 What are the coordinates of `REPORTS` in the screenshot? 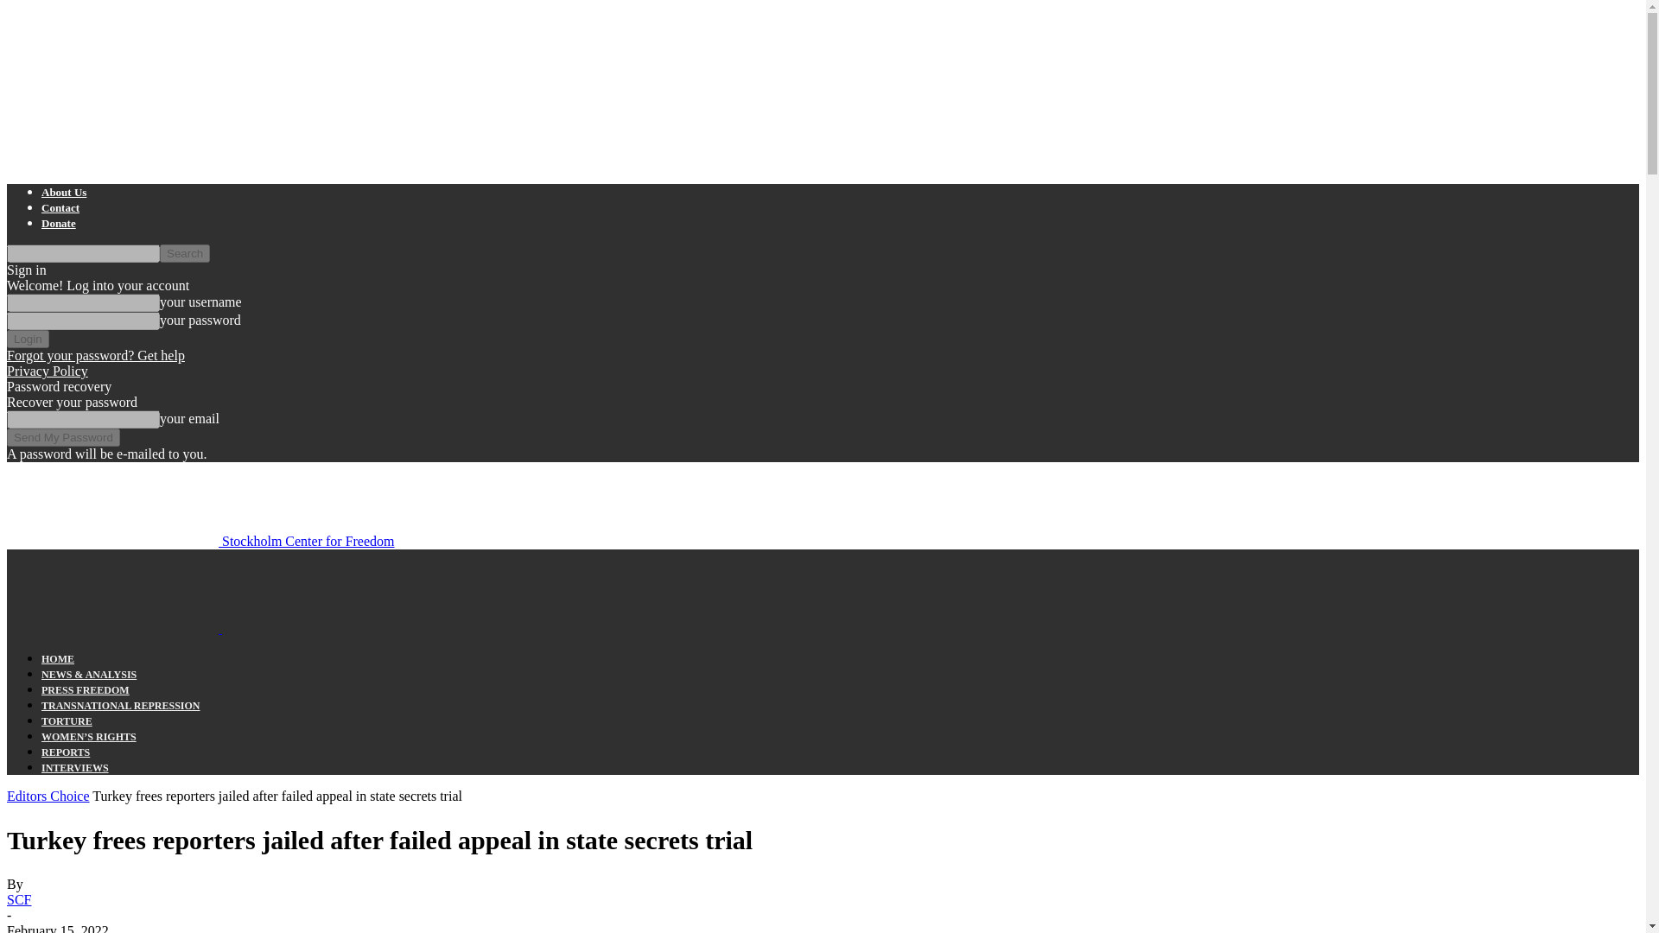 It's located at (66, 752).